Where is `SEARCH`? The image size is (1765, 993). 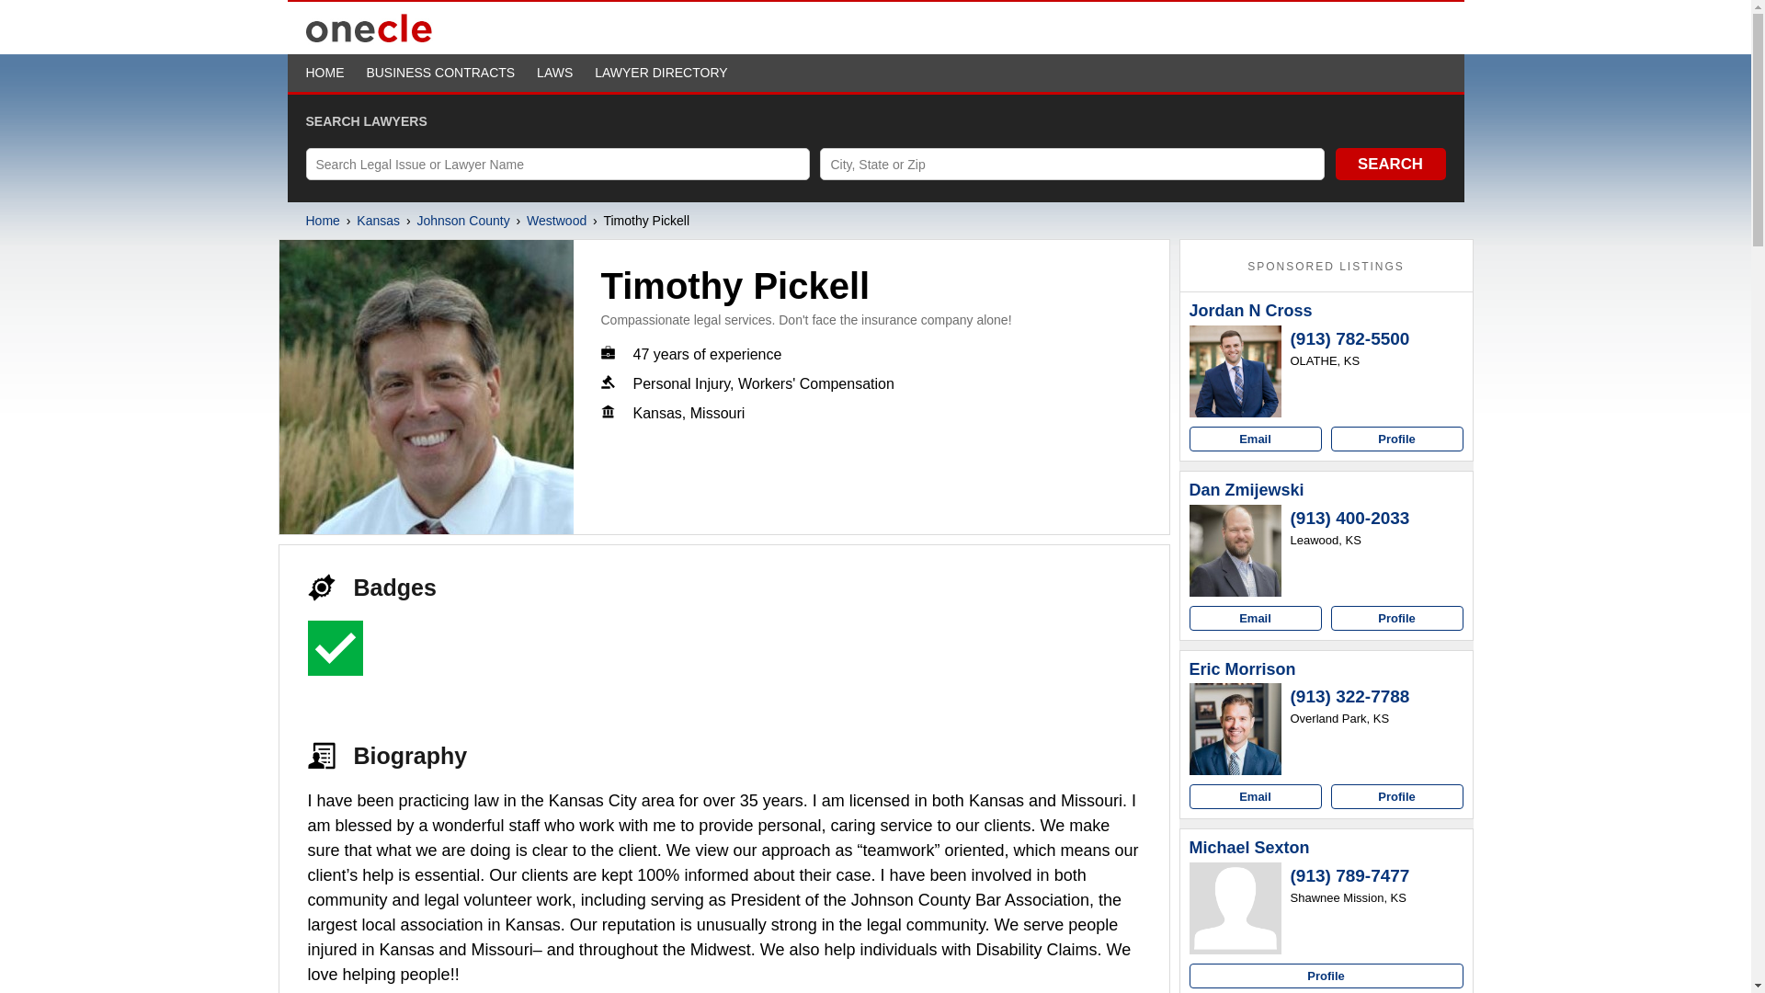 SEARCH is located at coordinates (1390, 164).